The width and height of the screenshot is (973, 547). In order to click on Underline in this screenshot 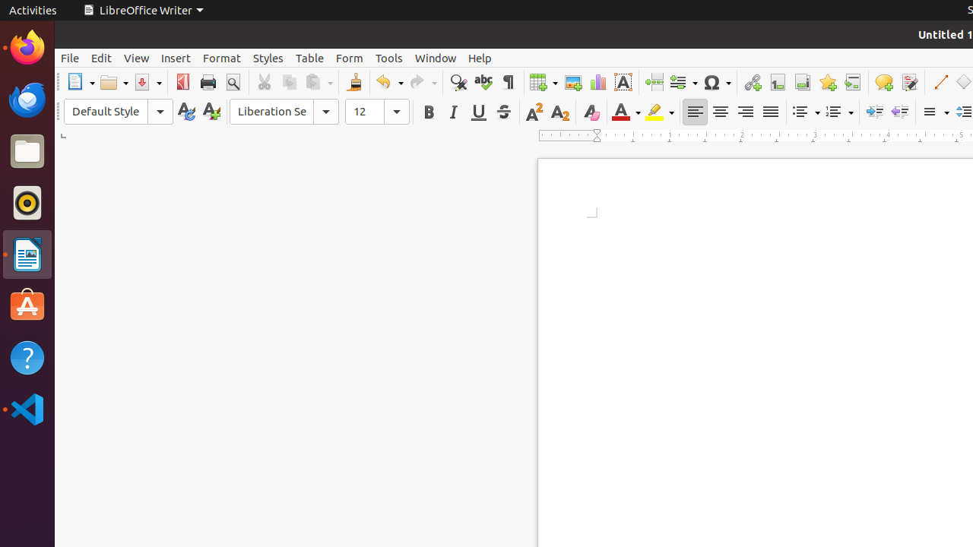, I will do `click(479, 112)`.